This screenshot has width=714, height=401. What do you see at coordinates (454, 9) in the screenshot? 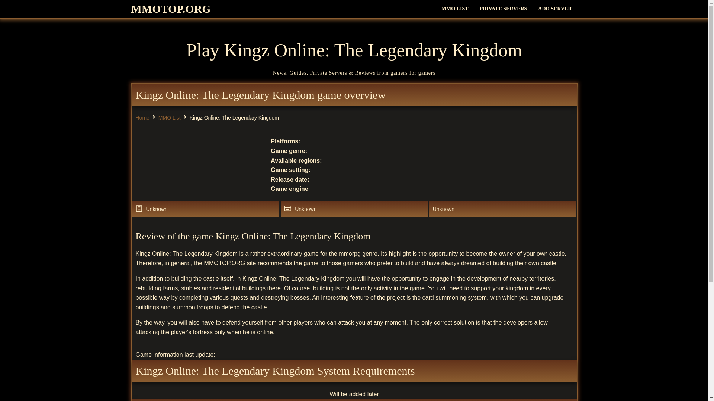
I see `MMO LIST` at bounding box center [454, 9].